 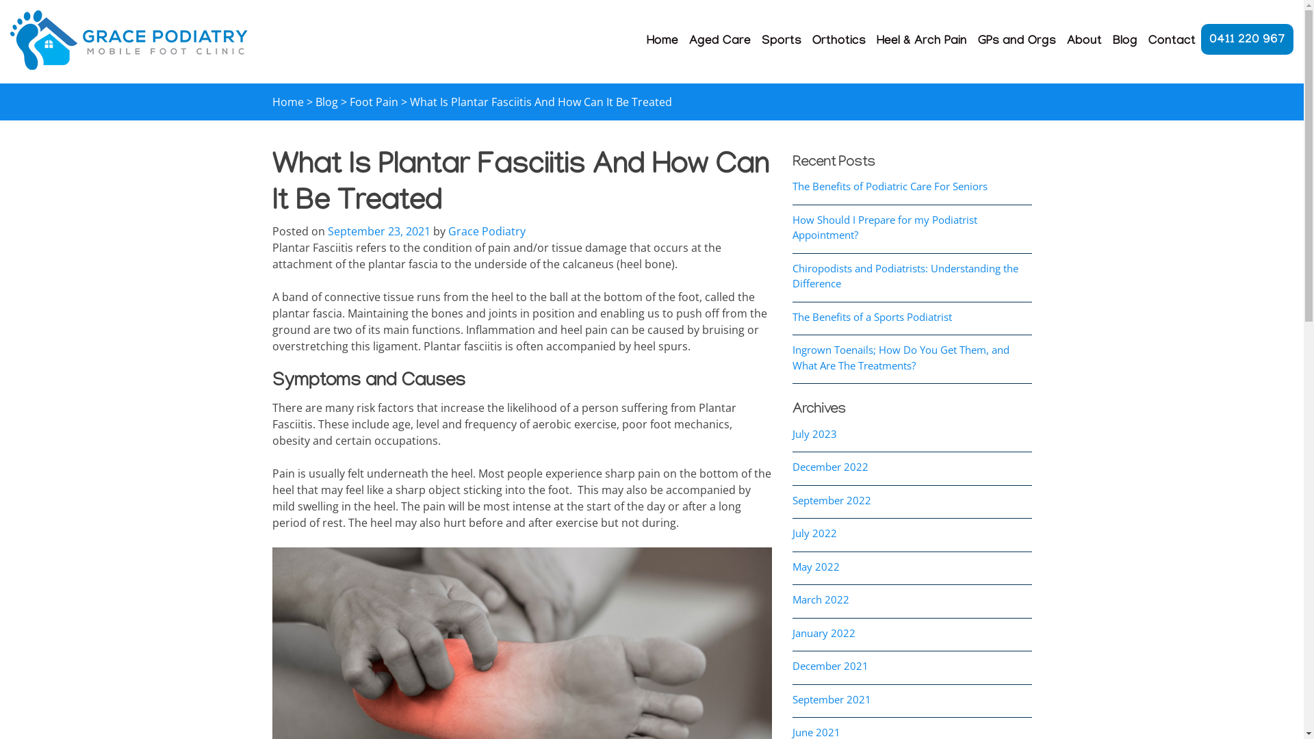 I want to click on September 2022, so click(x=832, y=500).